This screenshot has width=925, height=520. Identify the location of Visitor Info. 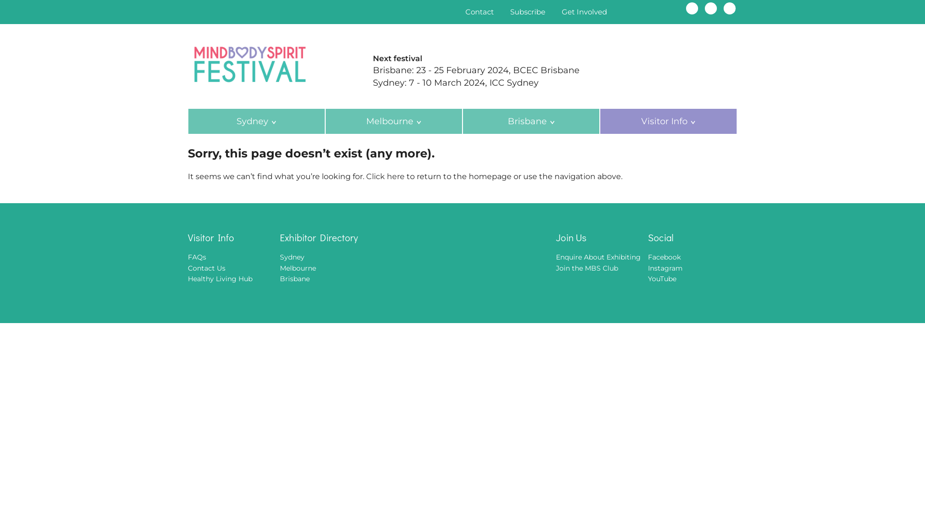
(232, 238).